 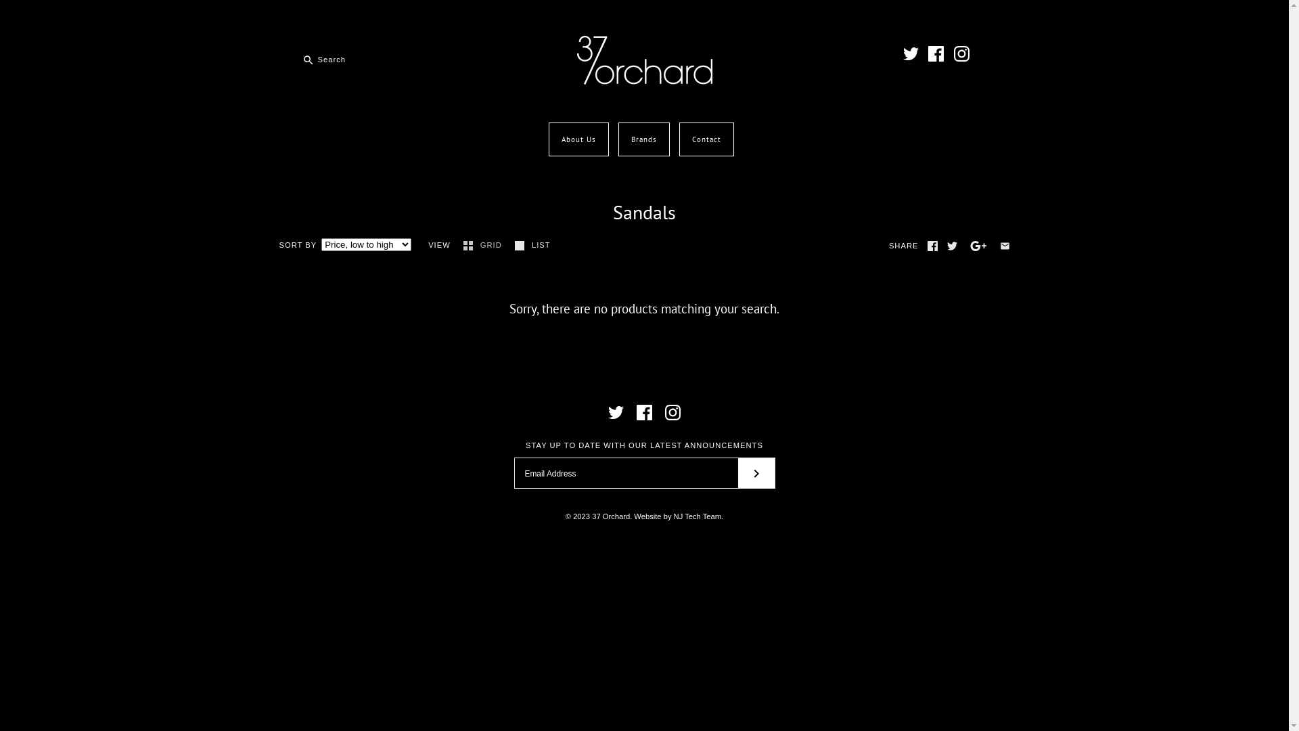 I want to click on Brands, so click(x=643, y=139).